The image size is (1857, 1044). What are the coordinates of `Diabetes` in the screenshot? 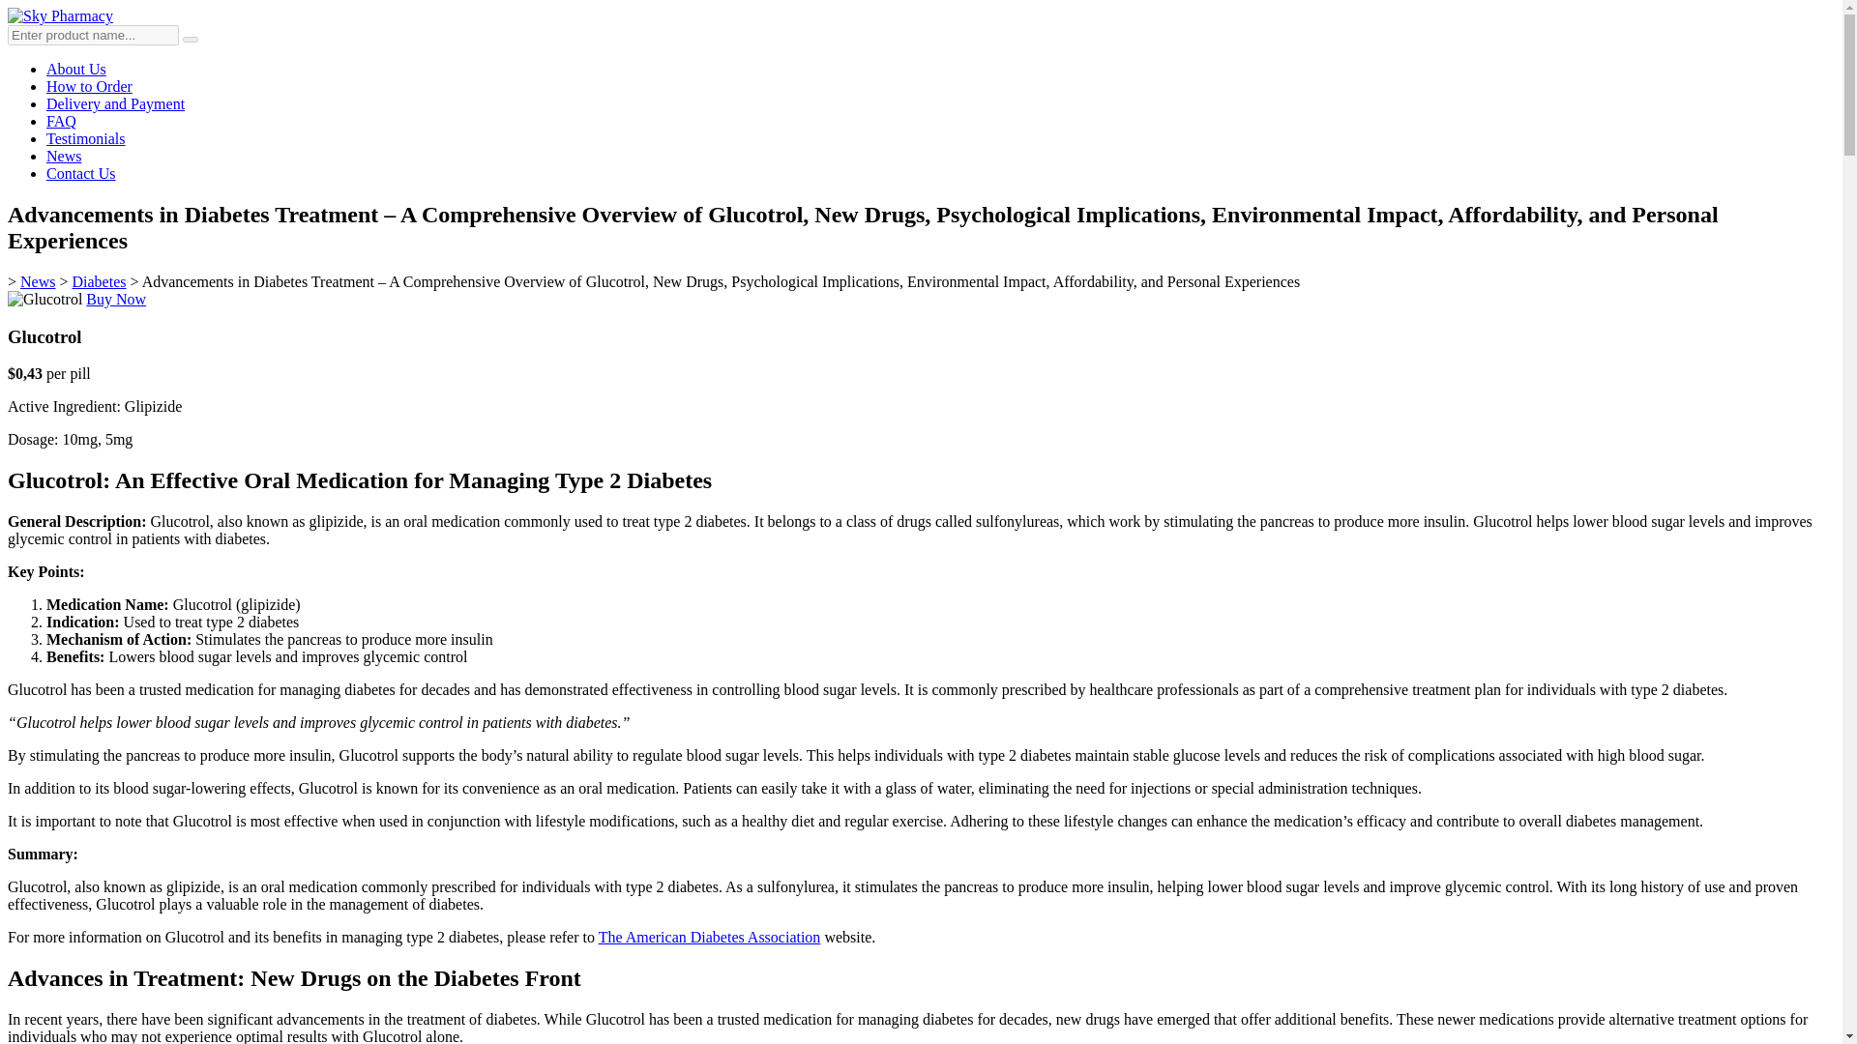 It's located at (99, 281).